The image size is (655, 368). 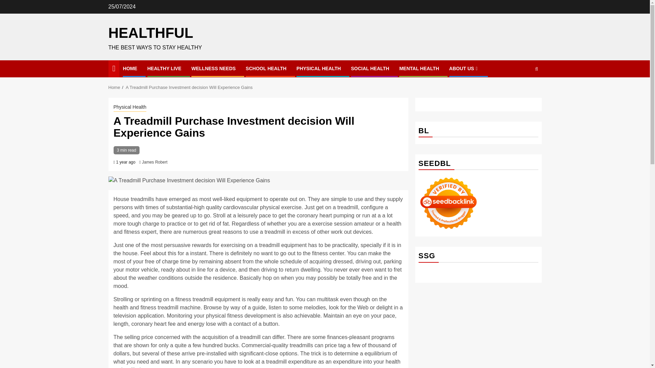 I want to click on Search, so click(x=523, y=89).